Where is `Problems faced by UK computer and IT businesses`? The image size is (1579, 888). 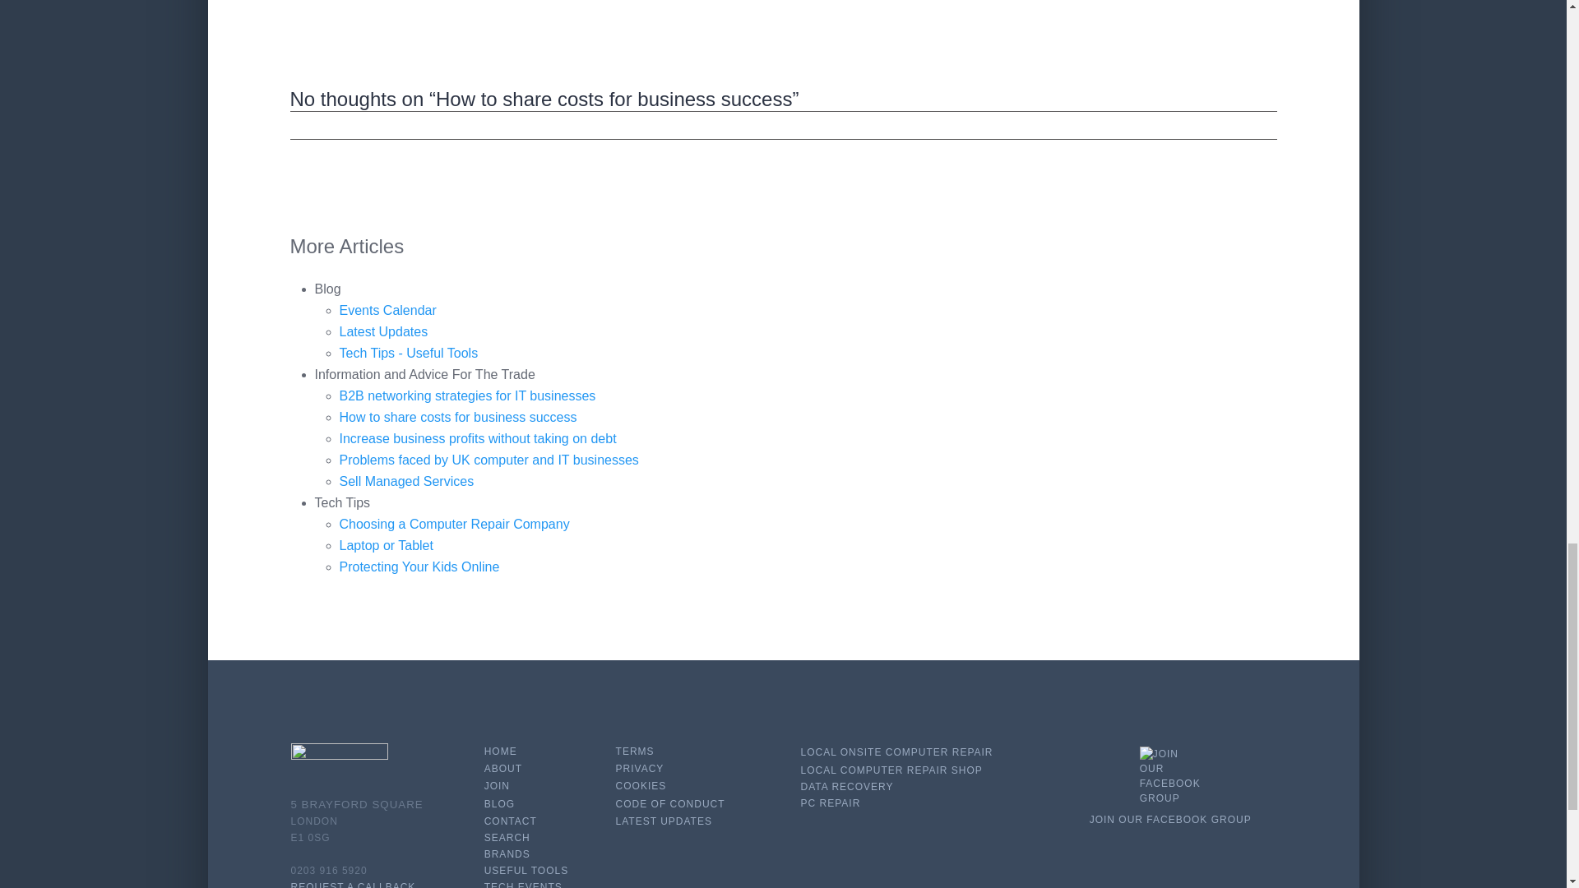 Problems faced by UK computer and IT businesses is located at coordinates (489, 460).